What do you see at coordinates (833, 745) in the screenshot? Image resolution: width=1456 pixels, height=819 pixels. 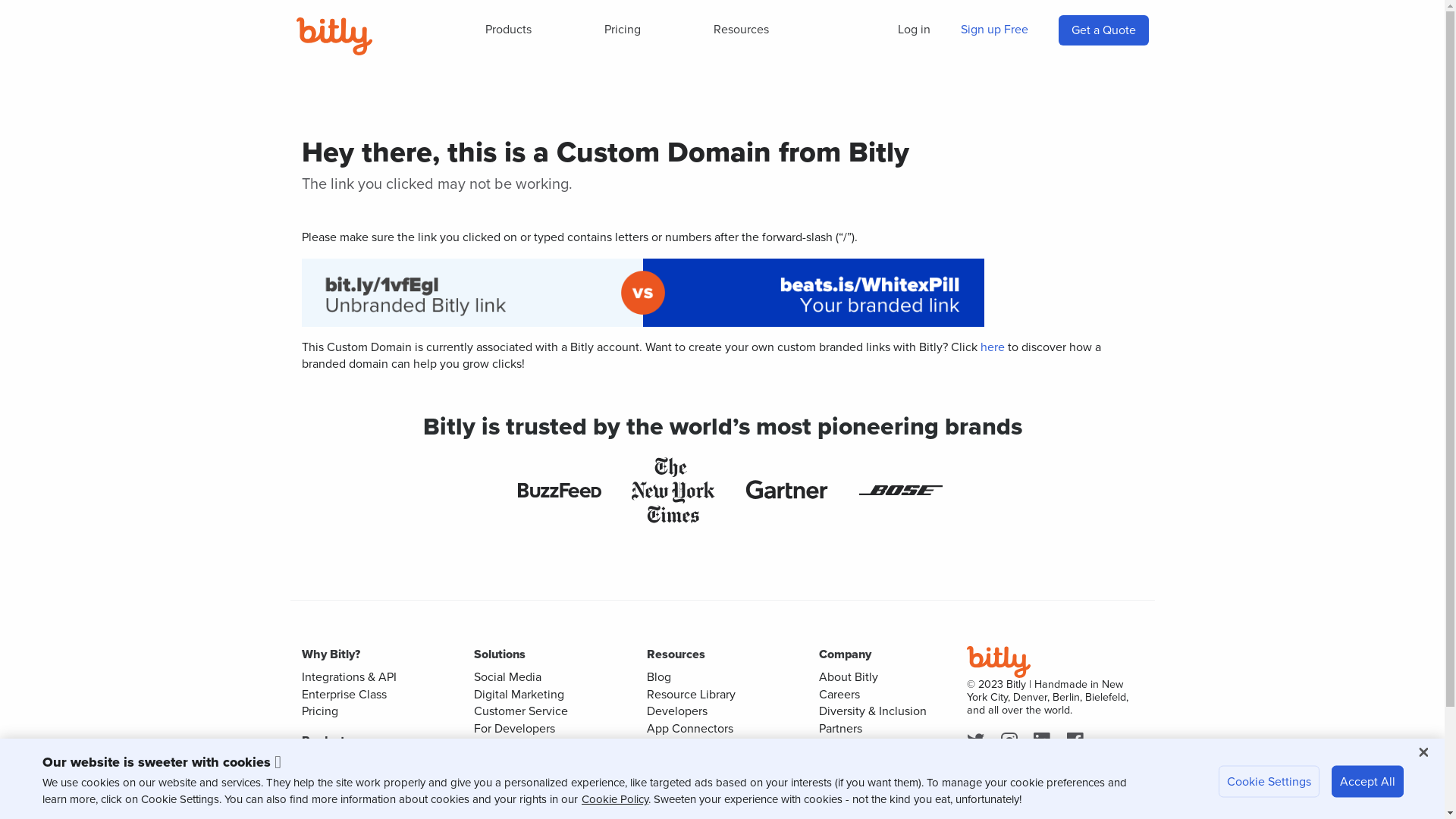 I see `Press` at bounding box center [833, 745].